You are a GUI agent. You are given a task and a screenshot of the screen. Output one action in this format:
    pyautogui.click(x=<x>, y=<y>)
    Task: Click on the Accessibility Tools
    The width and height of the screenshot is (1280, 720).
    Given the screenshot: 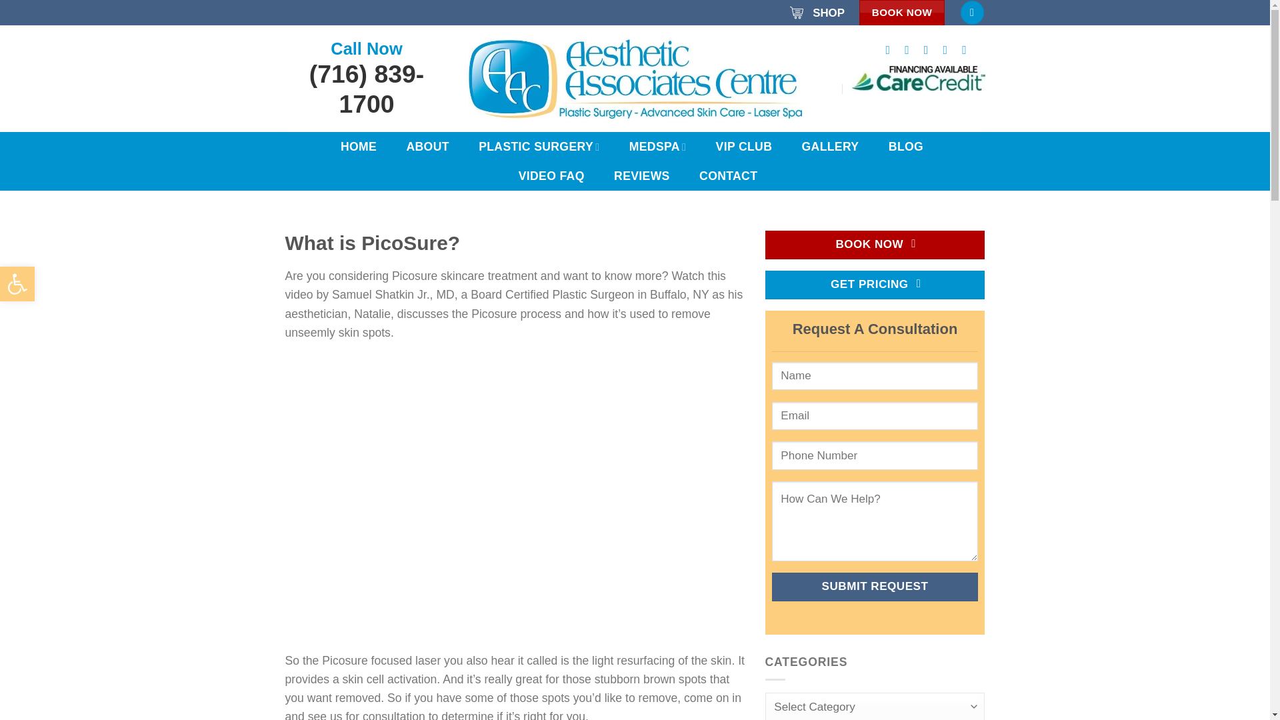 What is the action you would take?
    pyautogui.click(x=17, y=284)
    